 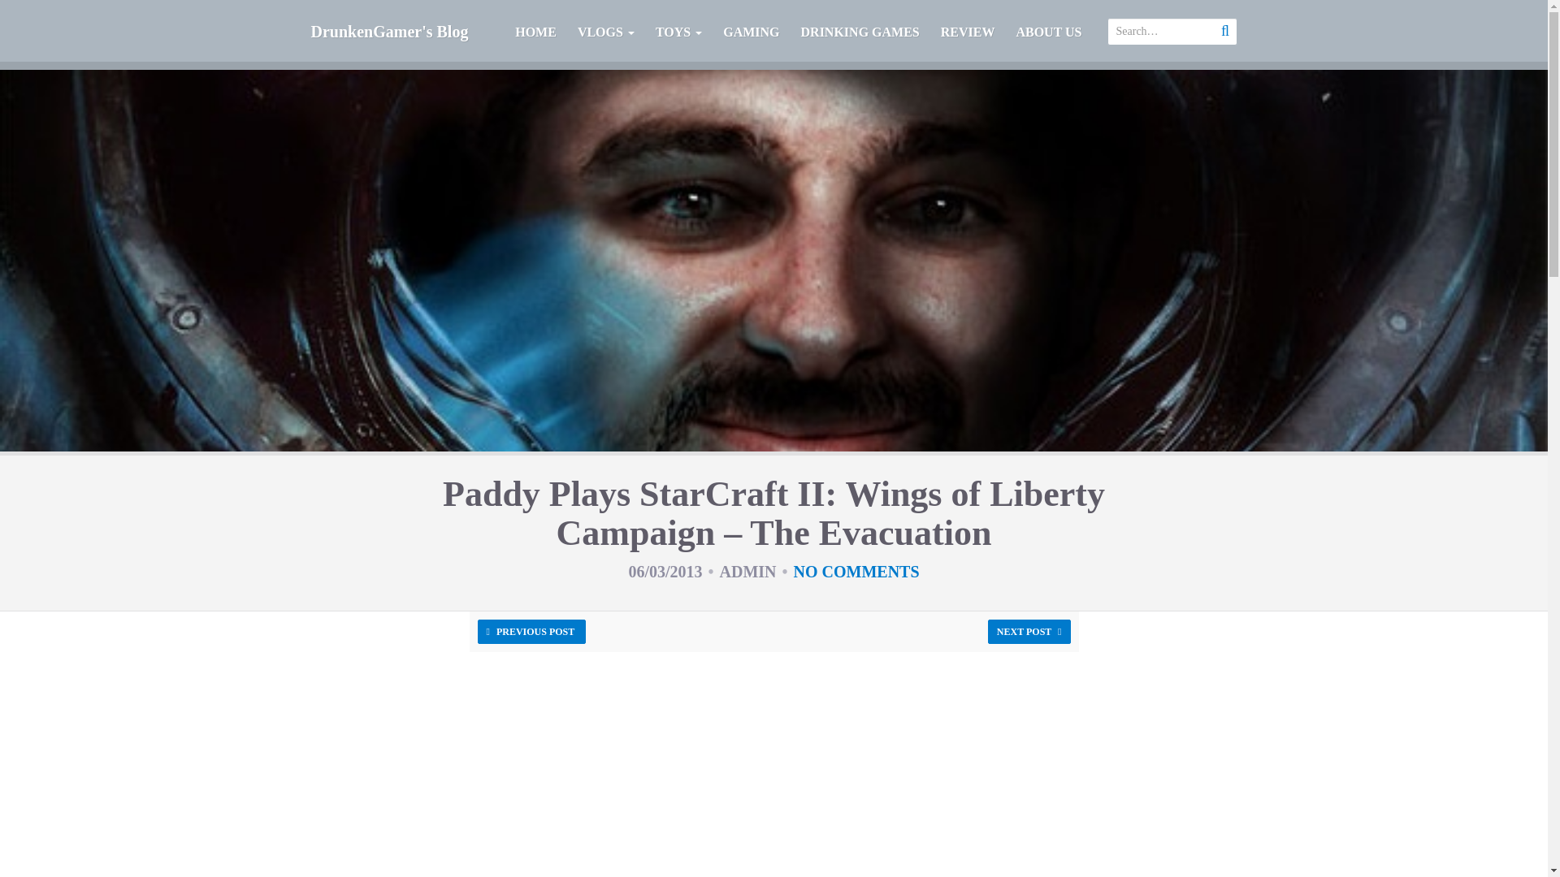 I want to click on PREVIOUS POST, so click(x=531, y=631).